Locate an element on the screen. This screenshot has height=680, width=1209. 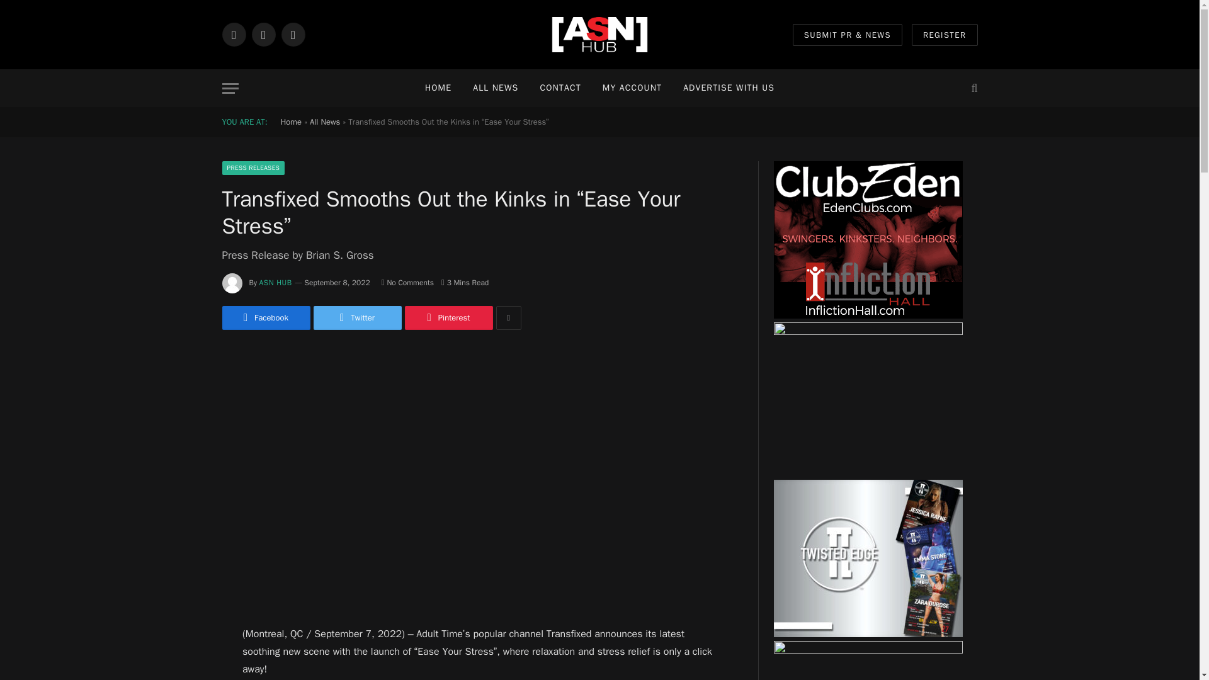
No Comments is located at coordinates (408, 282).